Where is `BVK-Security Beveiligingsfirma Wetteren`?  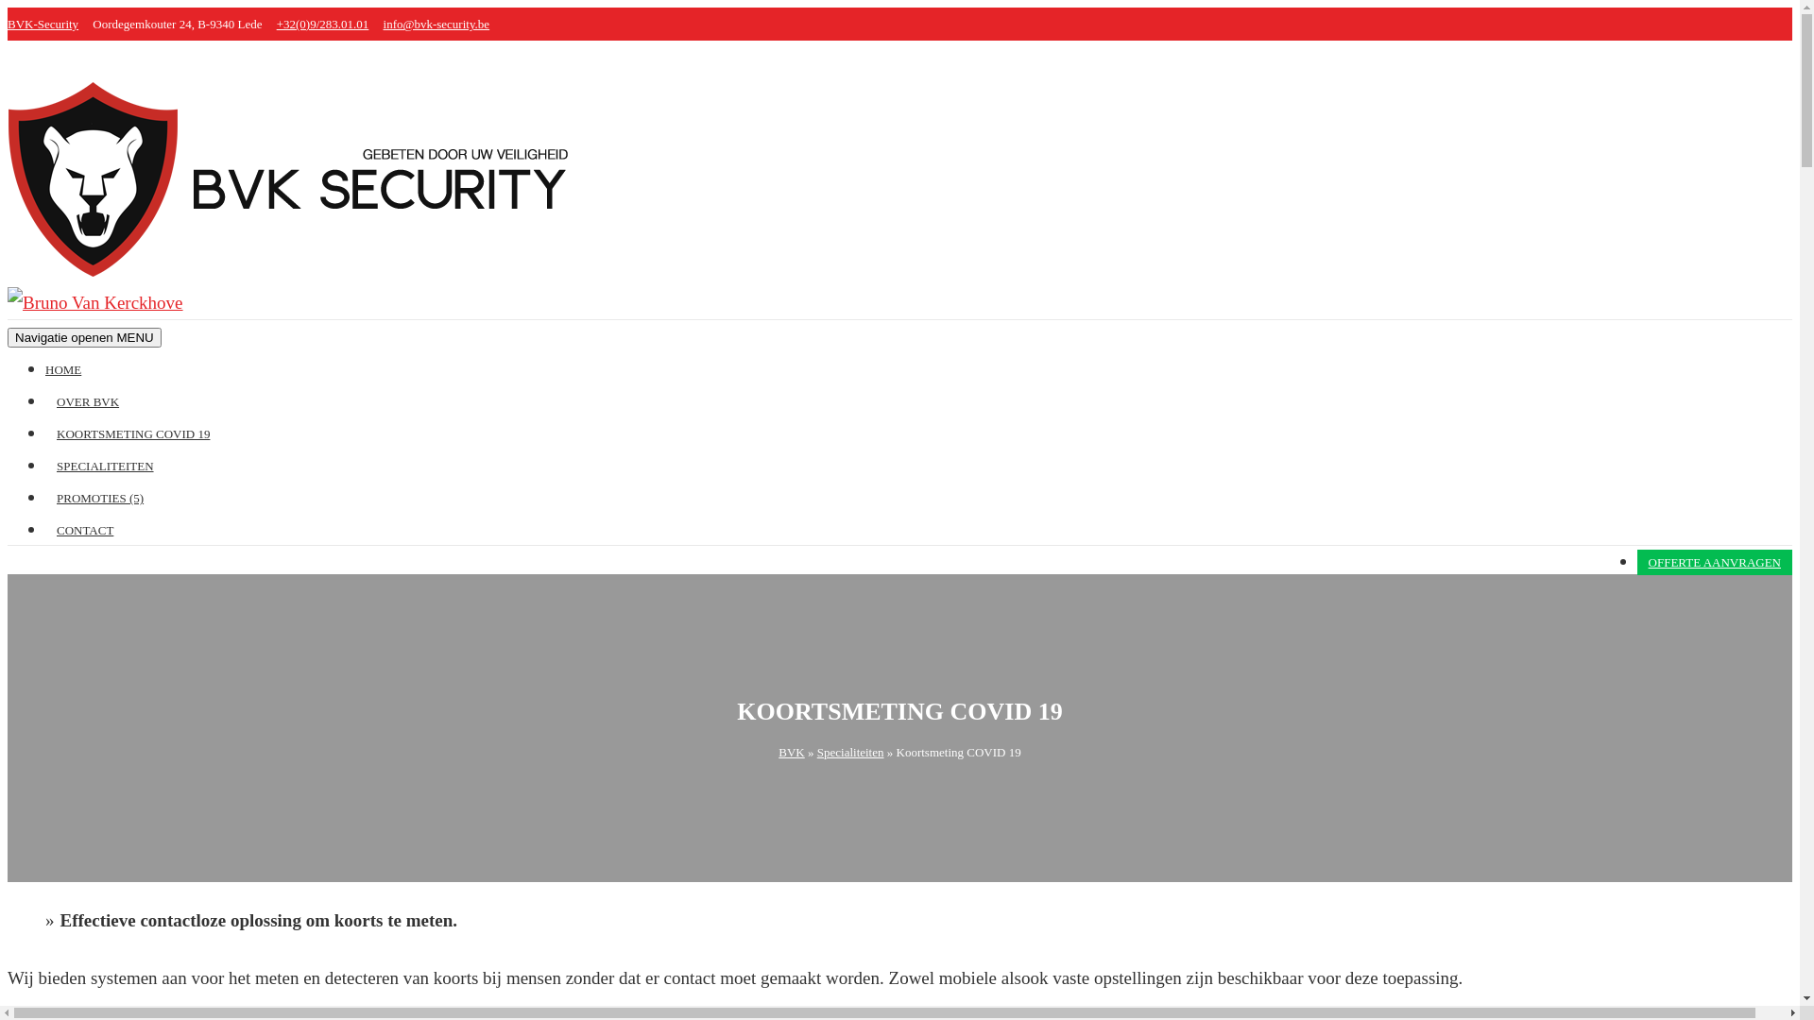 BVK-Security Beveiligingsfirma Wetteren is located at coordinates (299, 270).